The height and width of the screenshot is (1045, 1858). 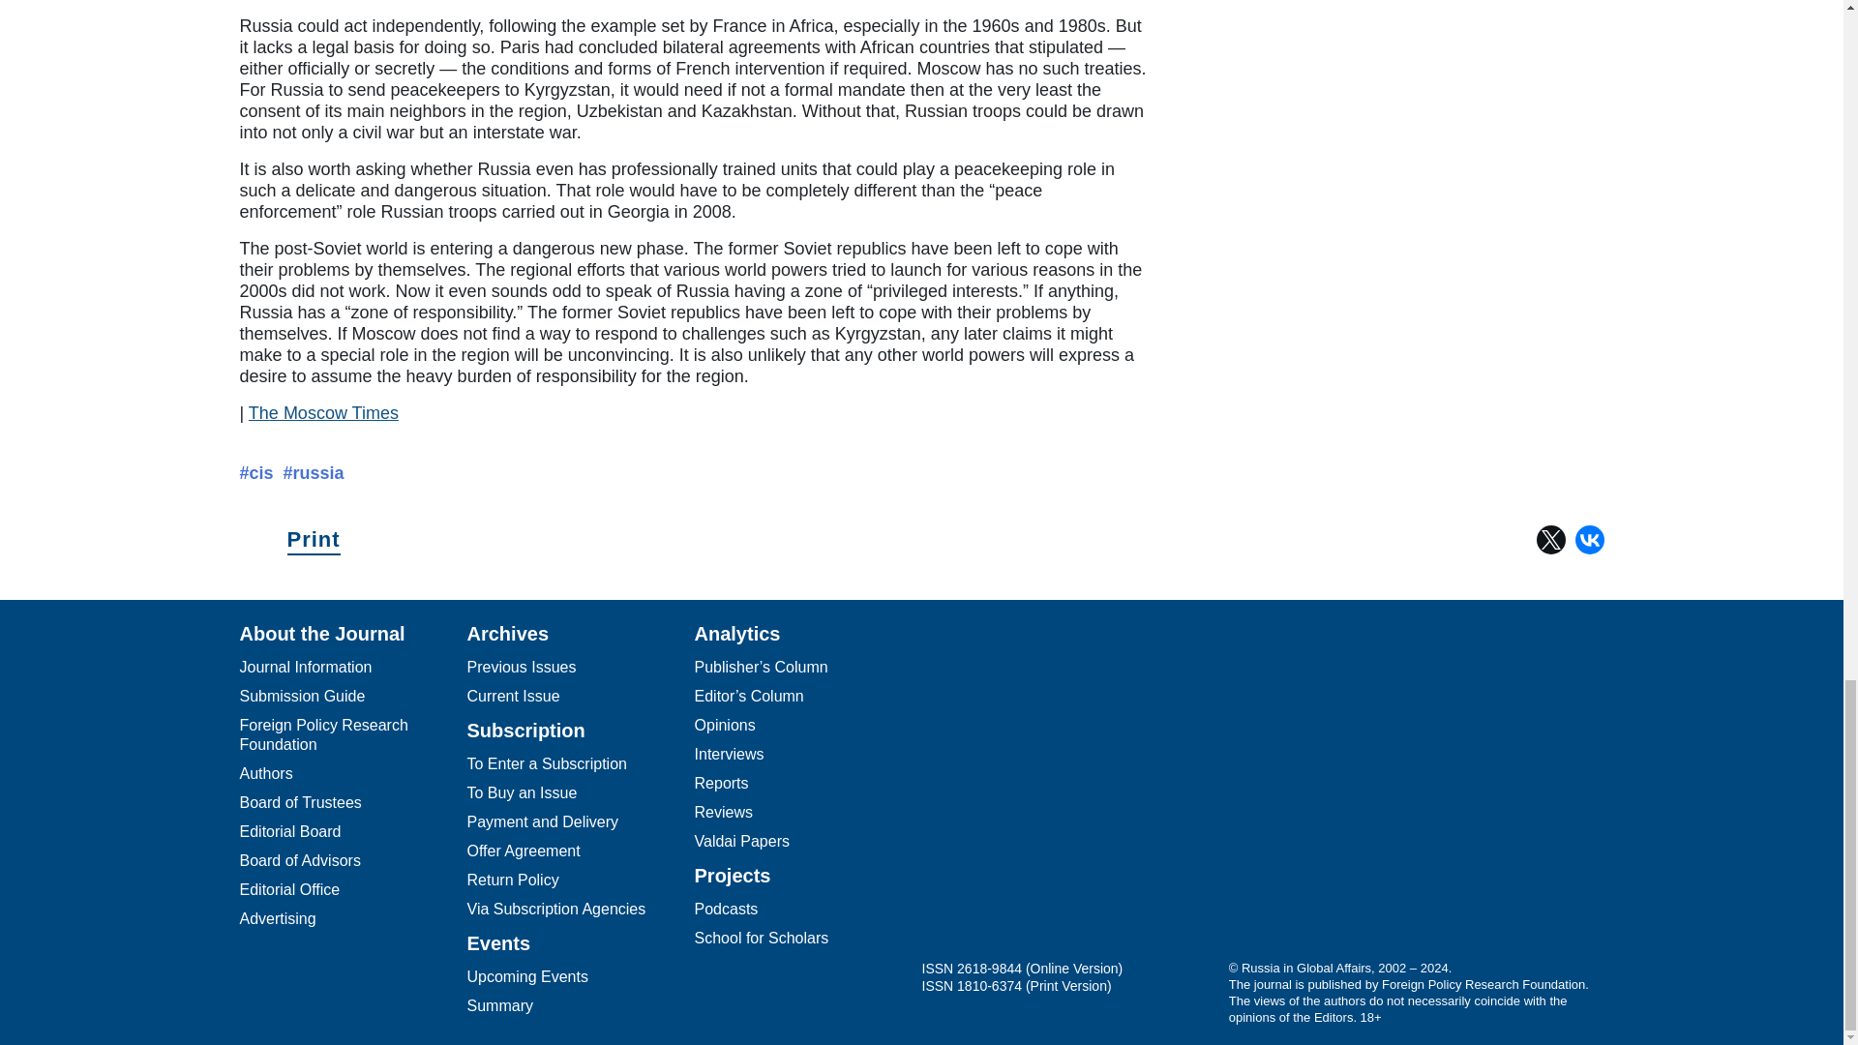 I want to click on Twitter, so click(x=1028, y=800).